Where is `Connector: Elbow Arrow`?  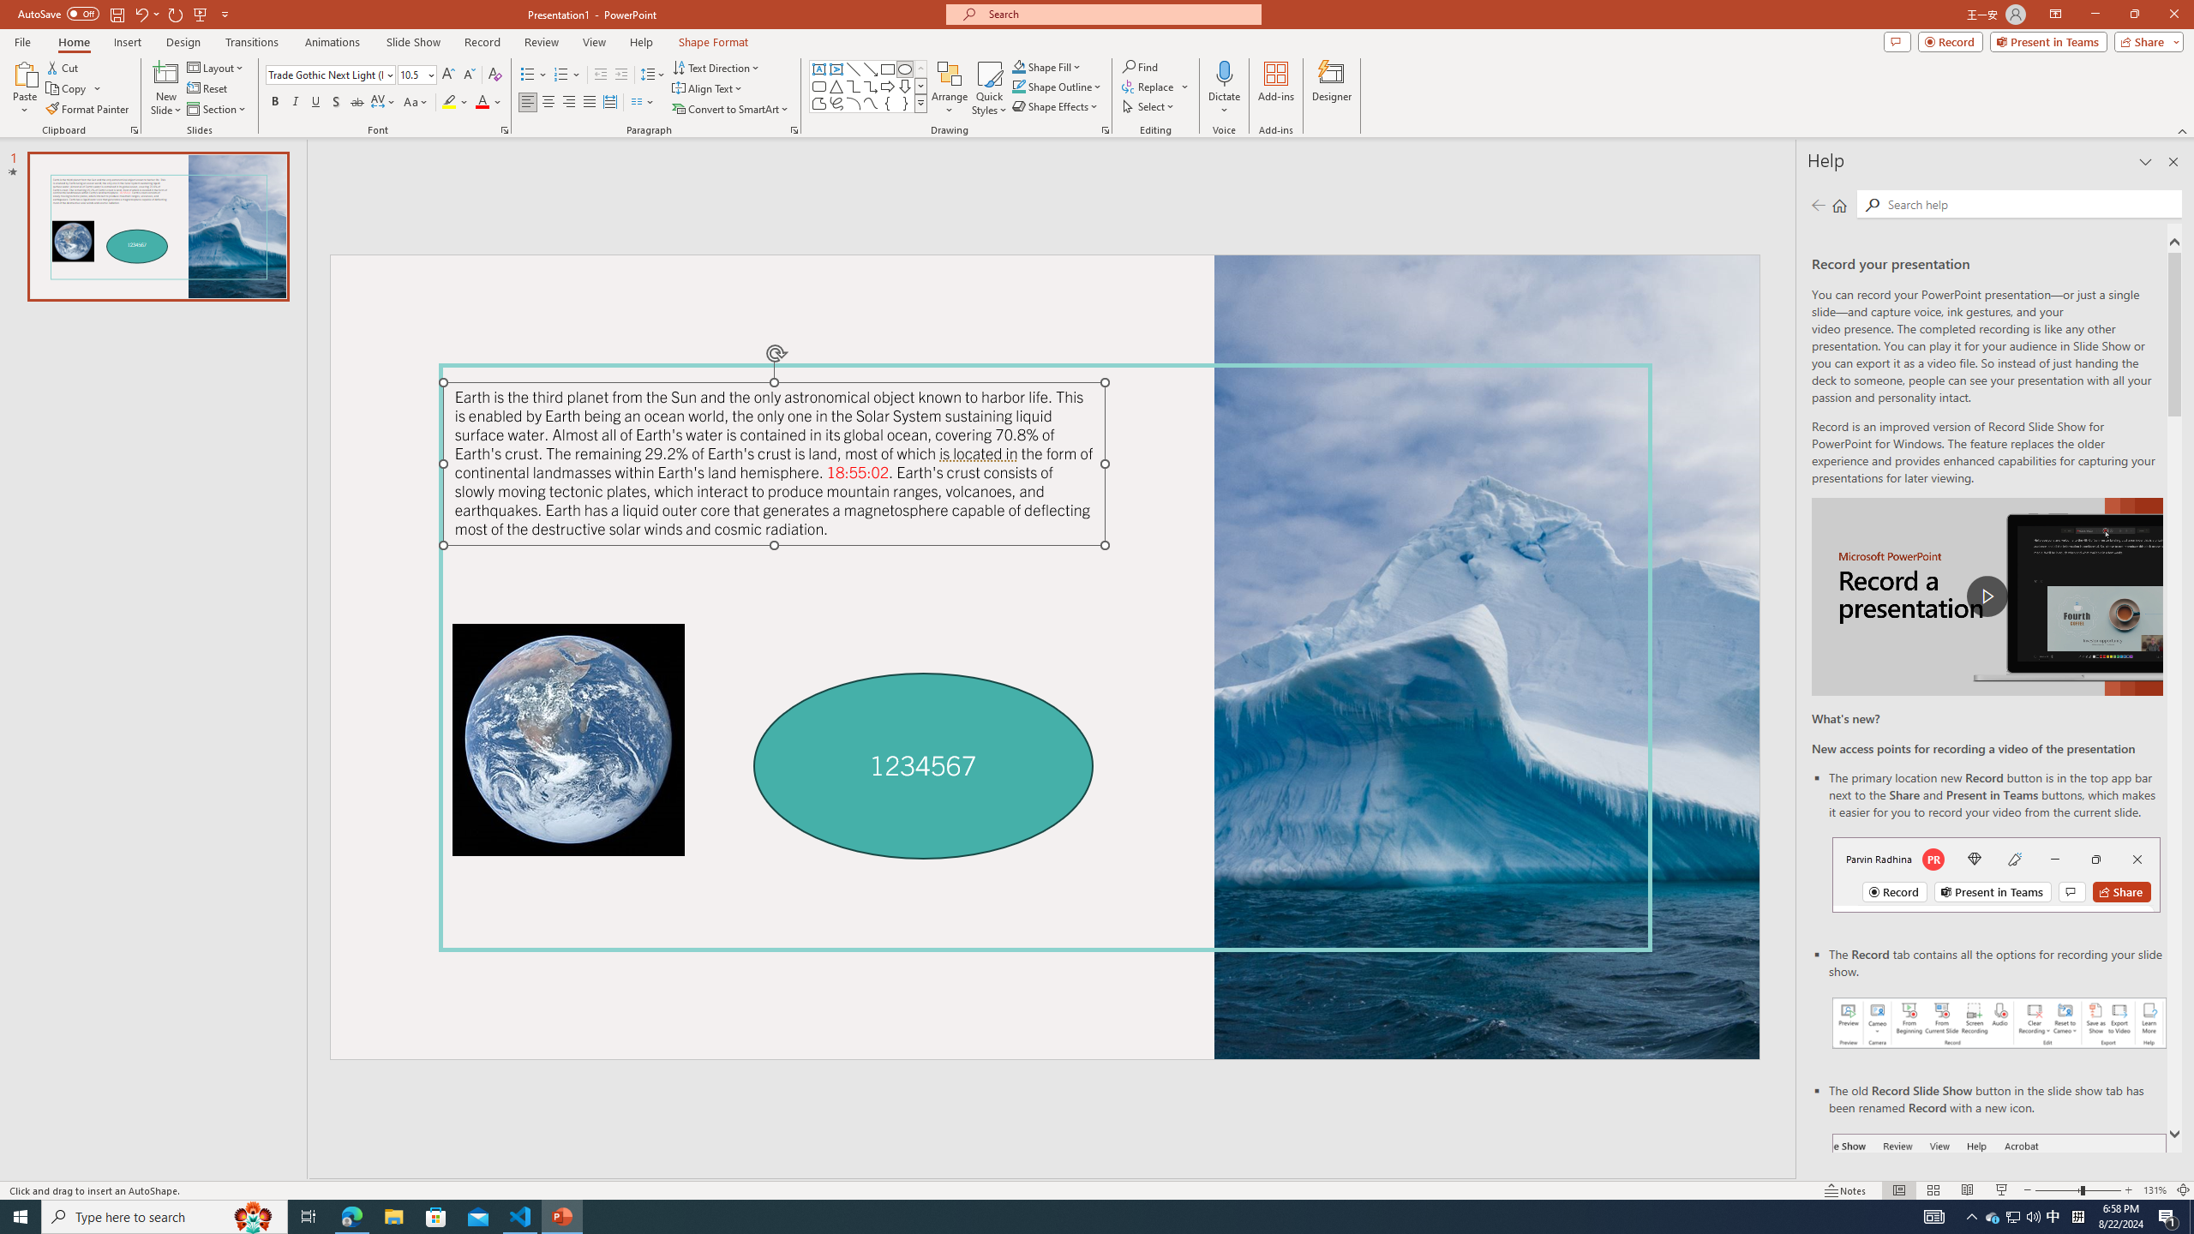
Connector: Elbow Arrow is located at coordinates (871, 86).